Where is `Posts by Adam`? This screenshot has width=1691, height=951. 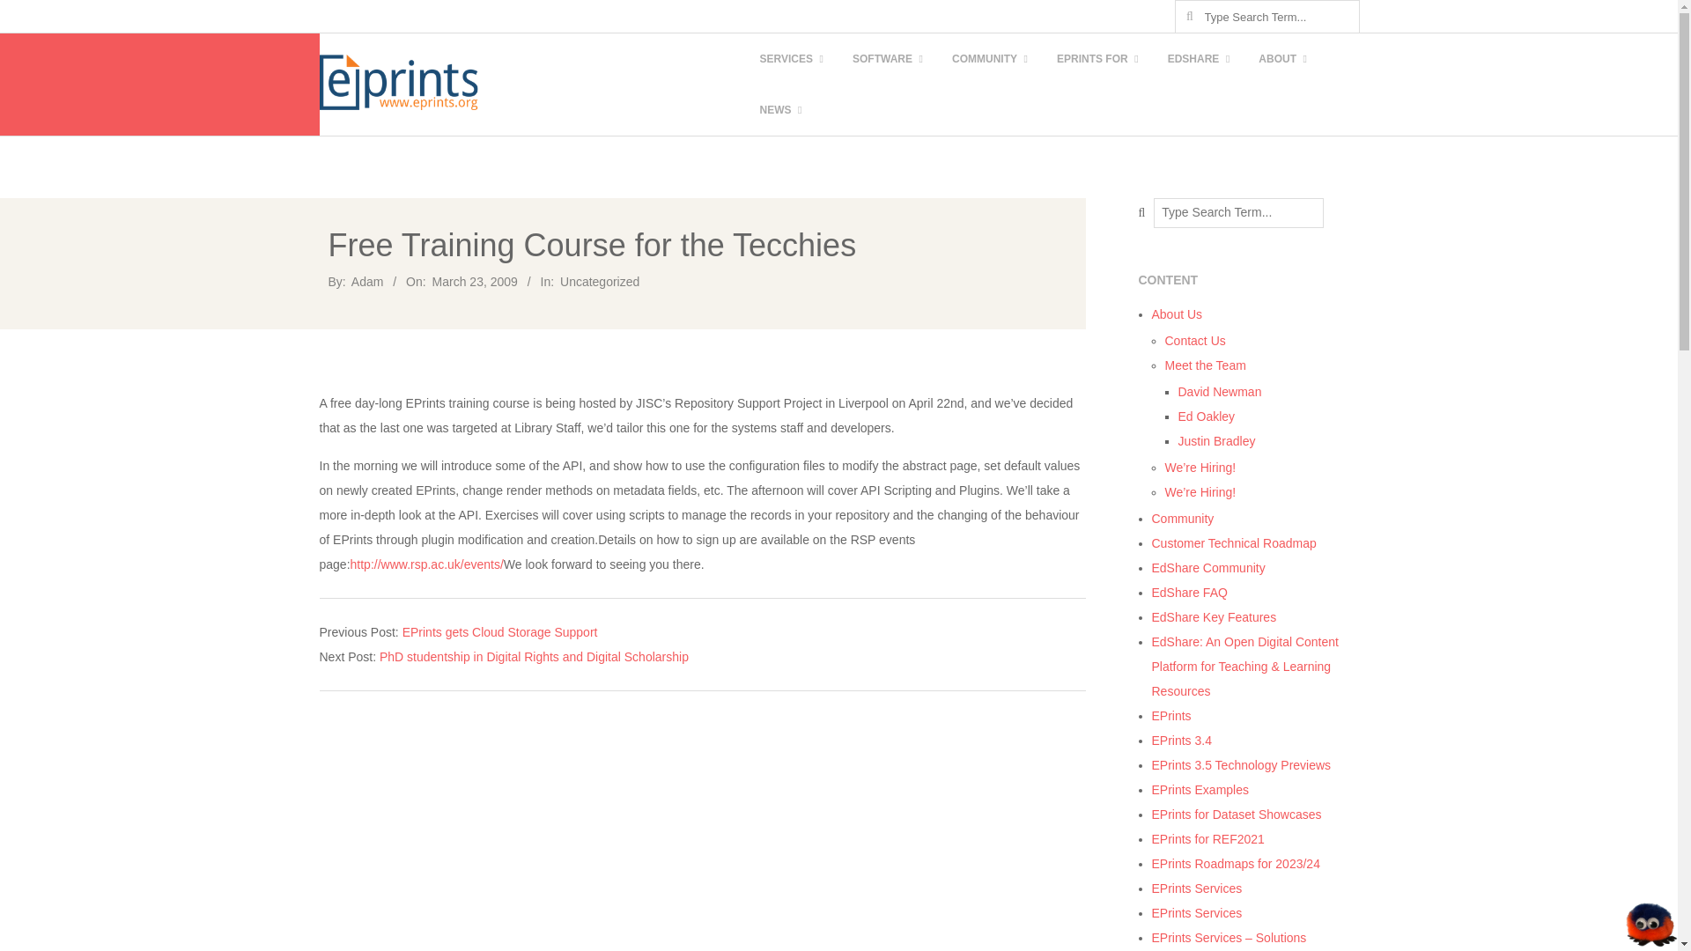
Posts by Adam is located at coordinates (367, 282).